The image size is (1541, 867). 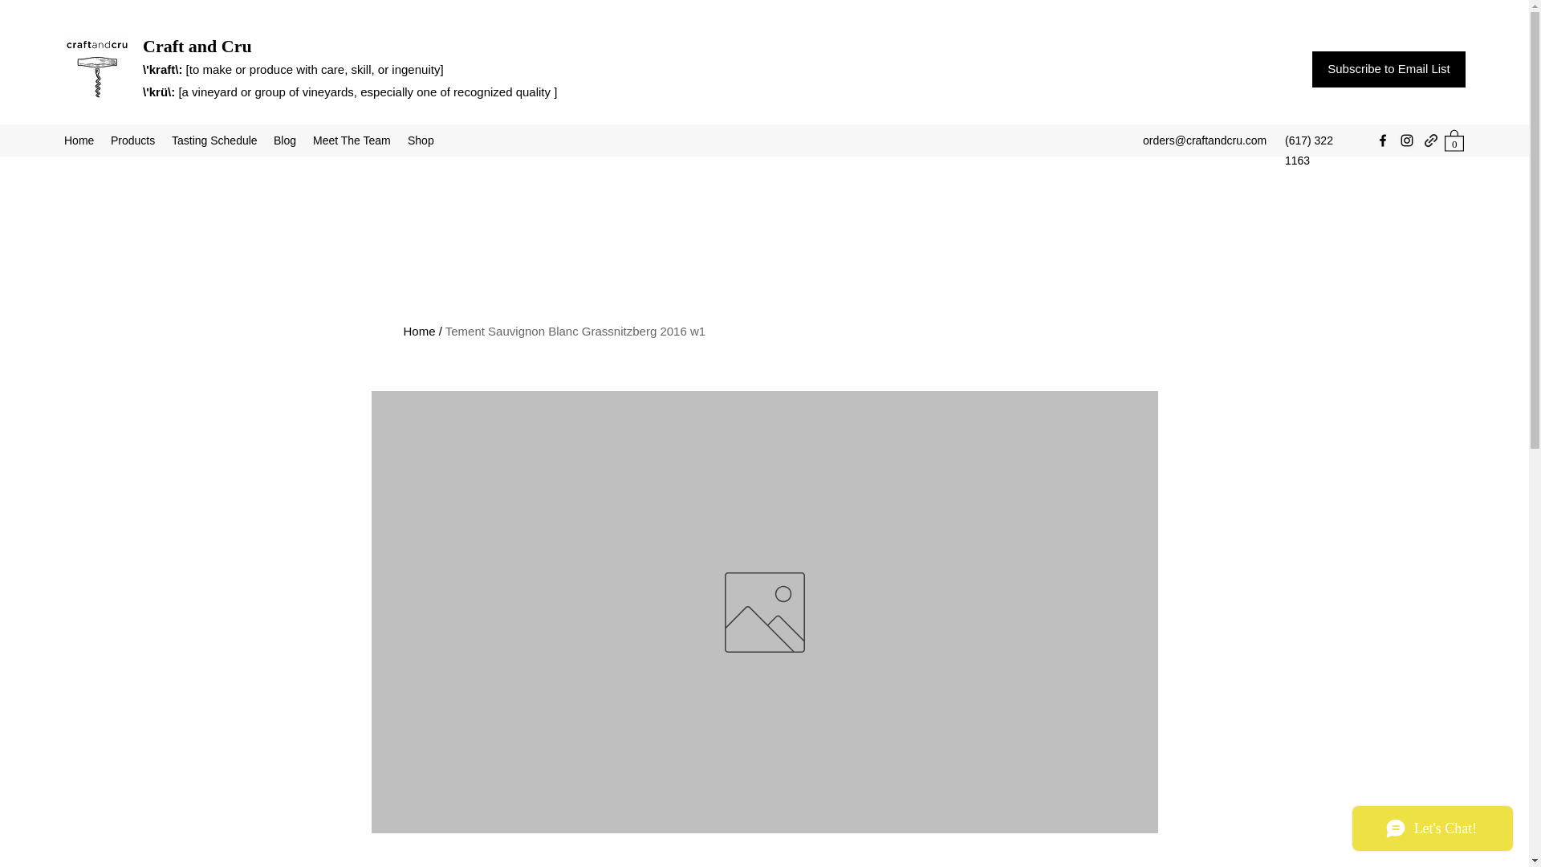 What do you see at coordinates (285, 140) in the screenshot?
I see `Blog` at bounding box center [285, 140].